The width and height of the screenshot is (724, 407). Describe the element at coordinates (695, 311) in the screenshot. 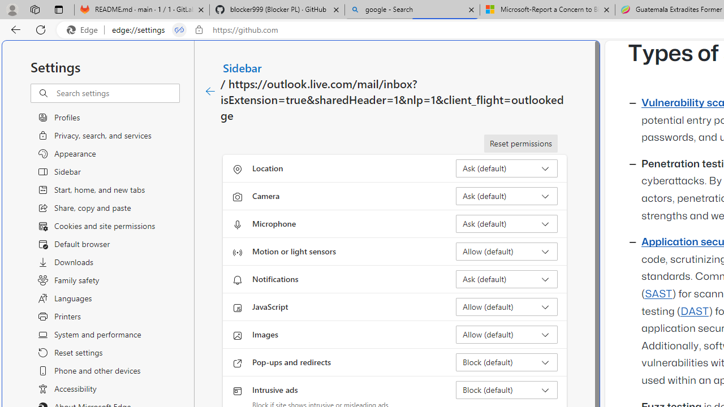

I see `DAST` at that location.